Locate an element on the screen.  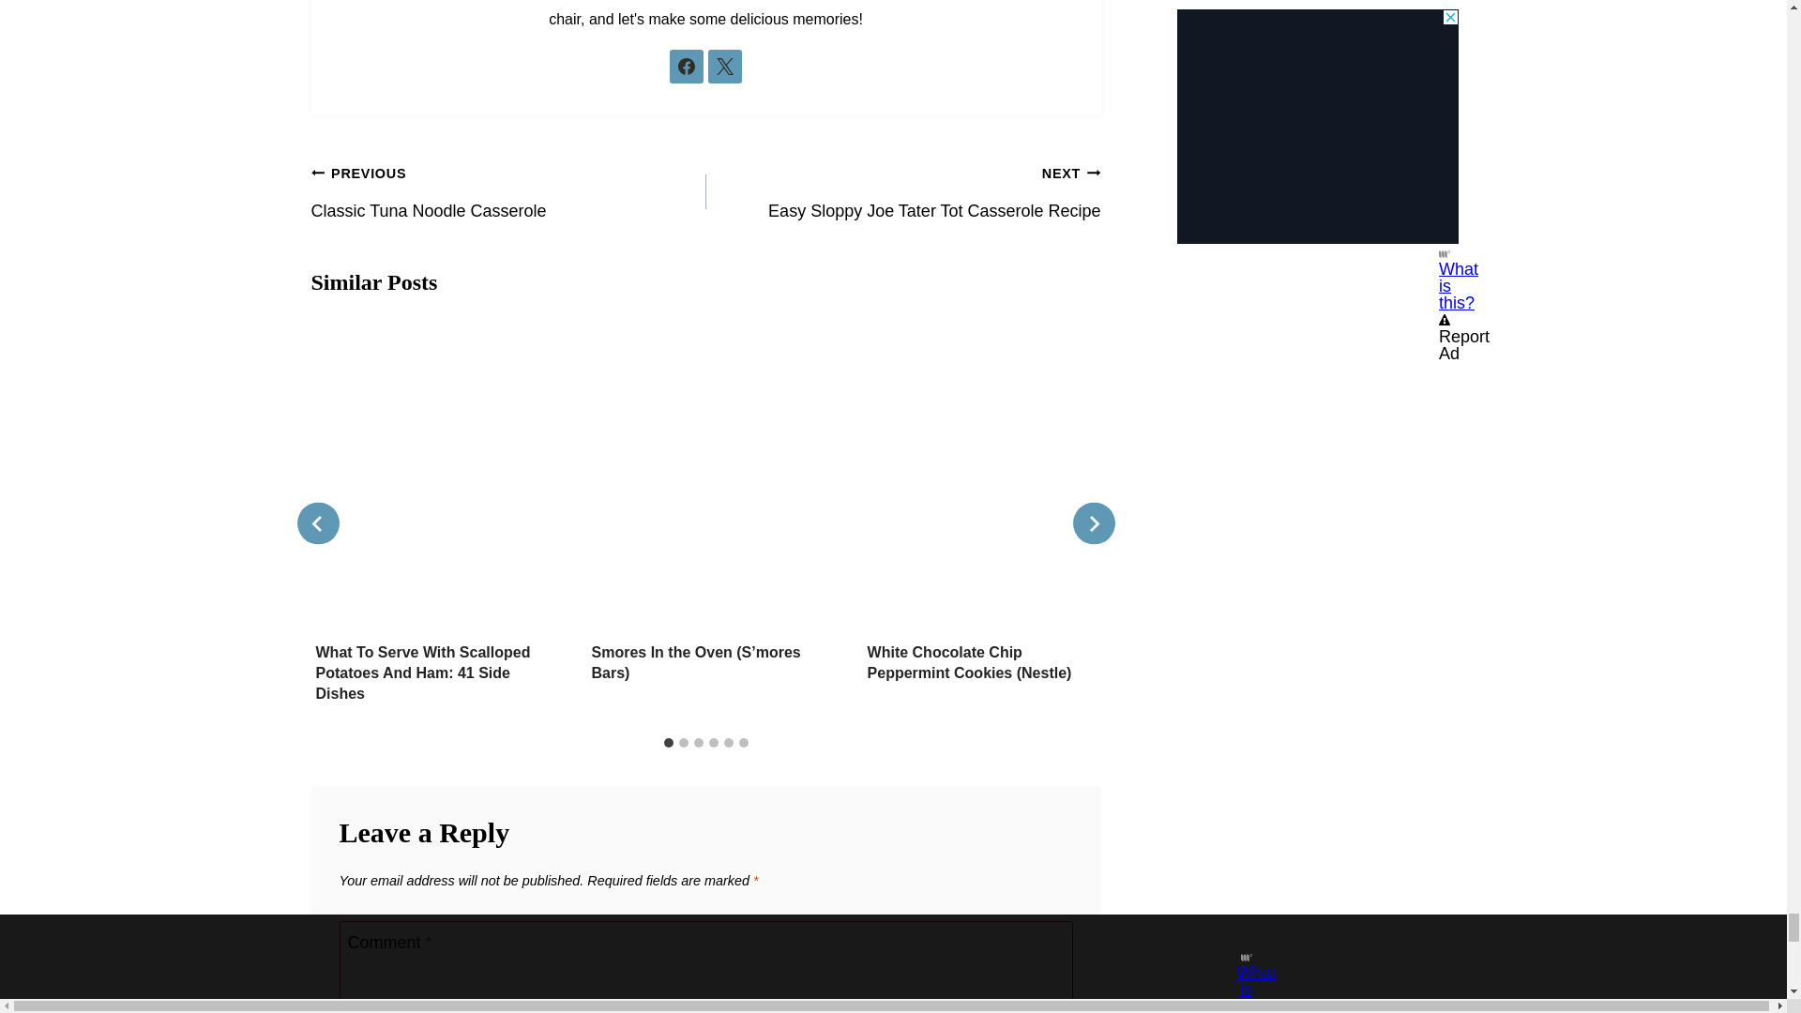
Follow Julie Pollitt on X formerly Twitter is located at coordinates (724, 66).